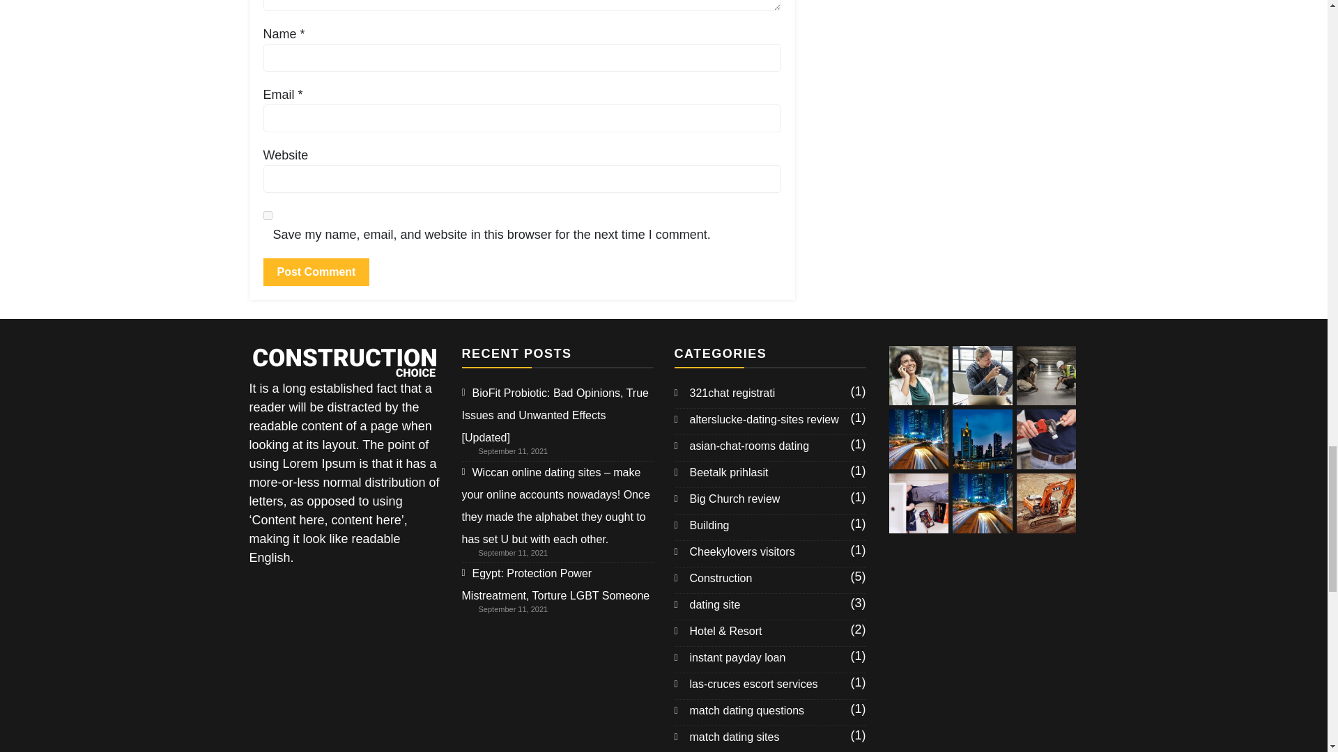 The height and width of the screenshot is (752, 1338). I want to click on yes, so click(268, 216).